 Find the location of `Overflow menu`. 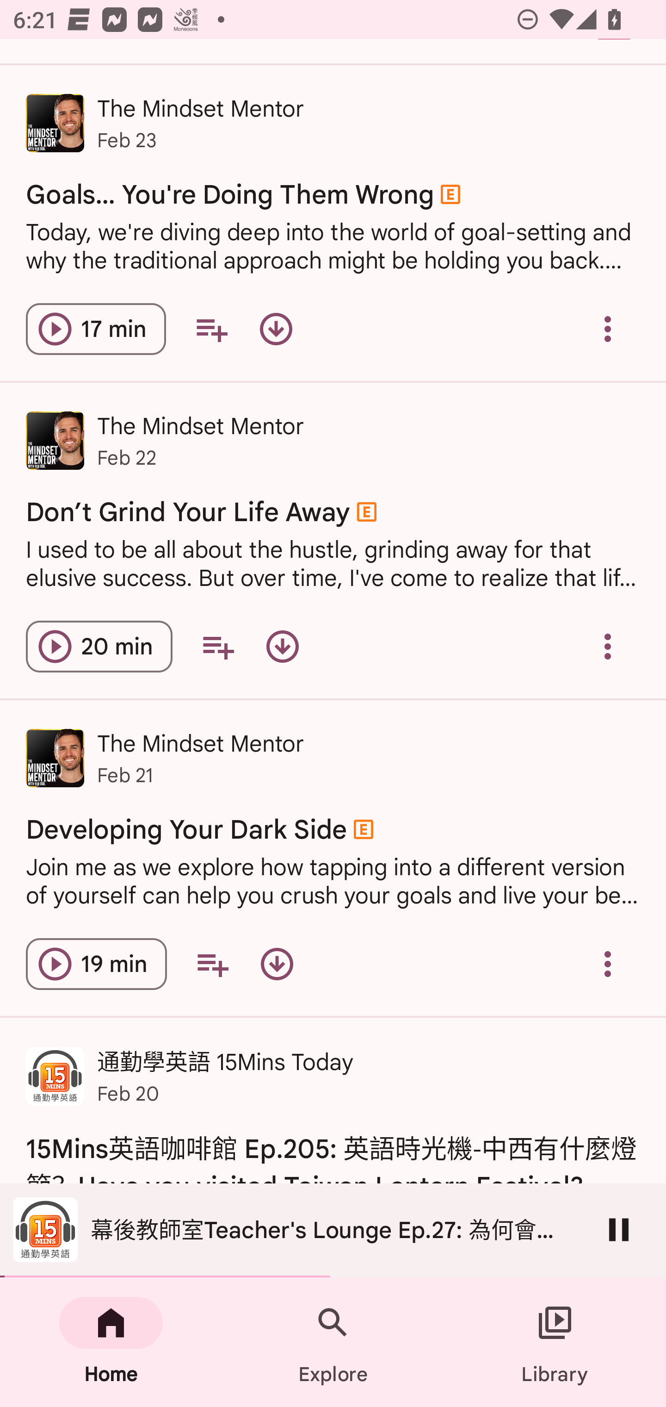

Overflow menu is located at coordinates (608, 646).